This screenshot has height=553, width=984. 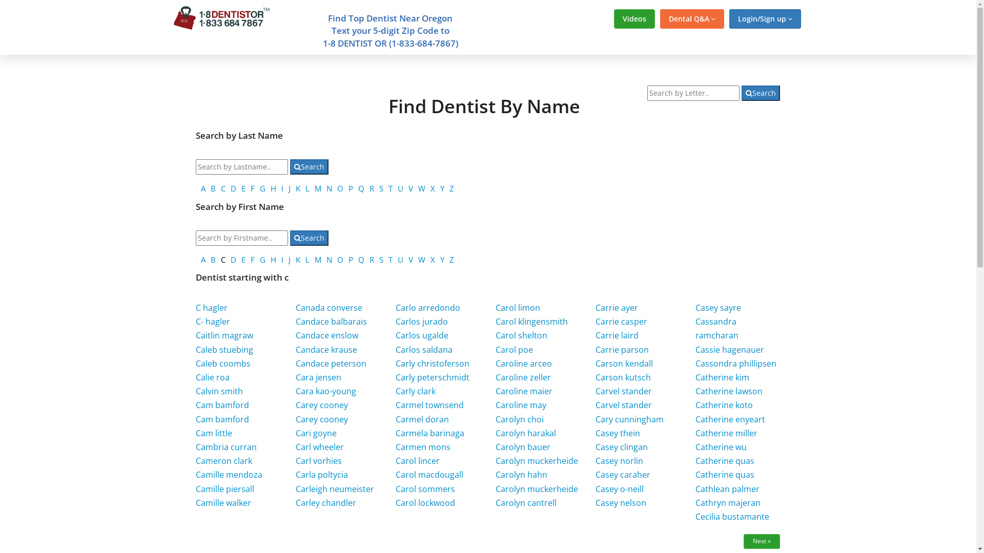 I want to click on Carolyn muckerheide, so click(x=537, y=461).